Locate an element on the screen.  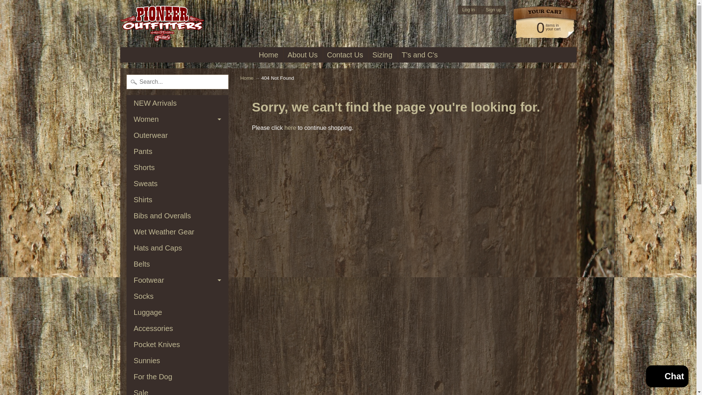
Pants is located at coordinates (177, 151).